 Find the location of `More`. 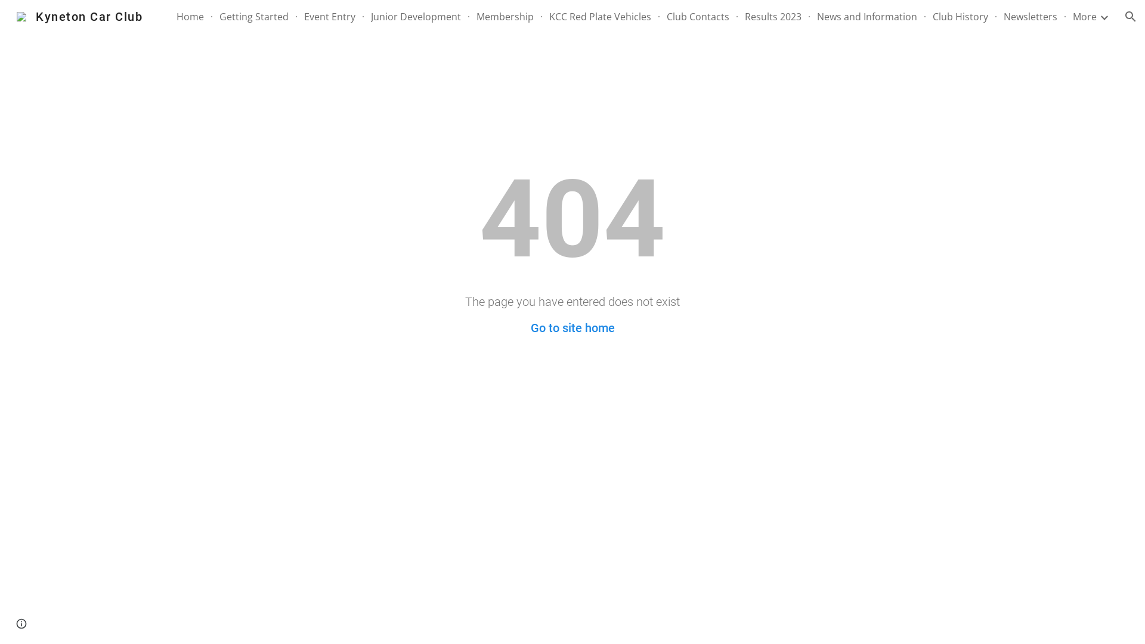

More is located at coordinates (1085, 17).